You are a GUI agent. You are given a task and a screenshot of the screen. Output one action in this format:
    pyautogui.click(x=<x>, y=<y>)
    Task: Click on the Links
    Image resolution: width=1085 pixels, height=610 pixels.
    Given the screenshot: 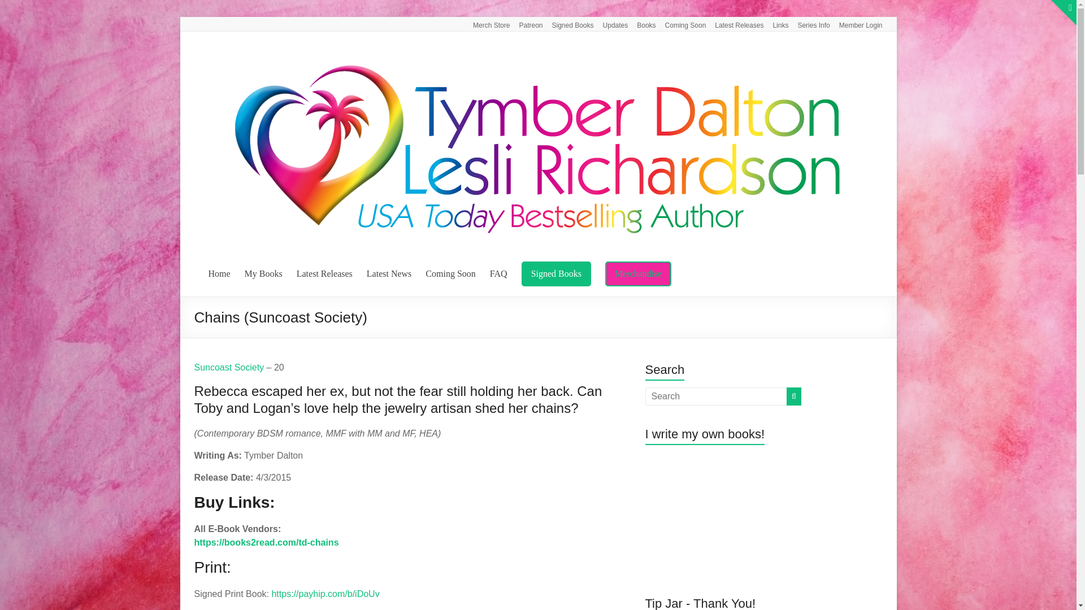 What is the action you would take?
    pyautogui.click(x=776, y=24)
    